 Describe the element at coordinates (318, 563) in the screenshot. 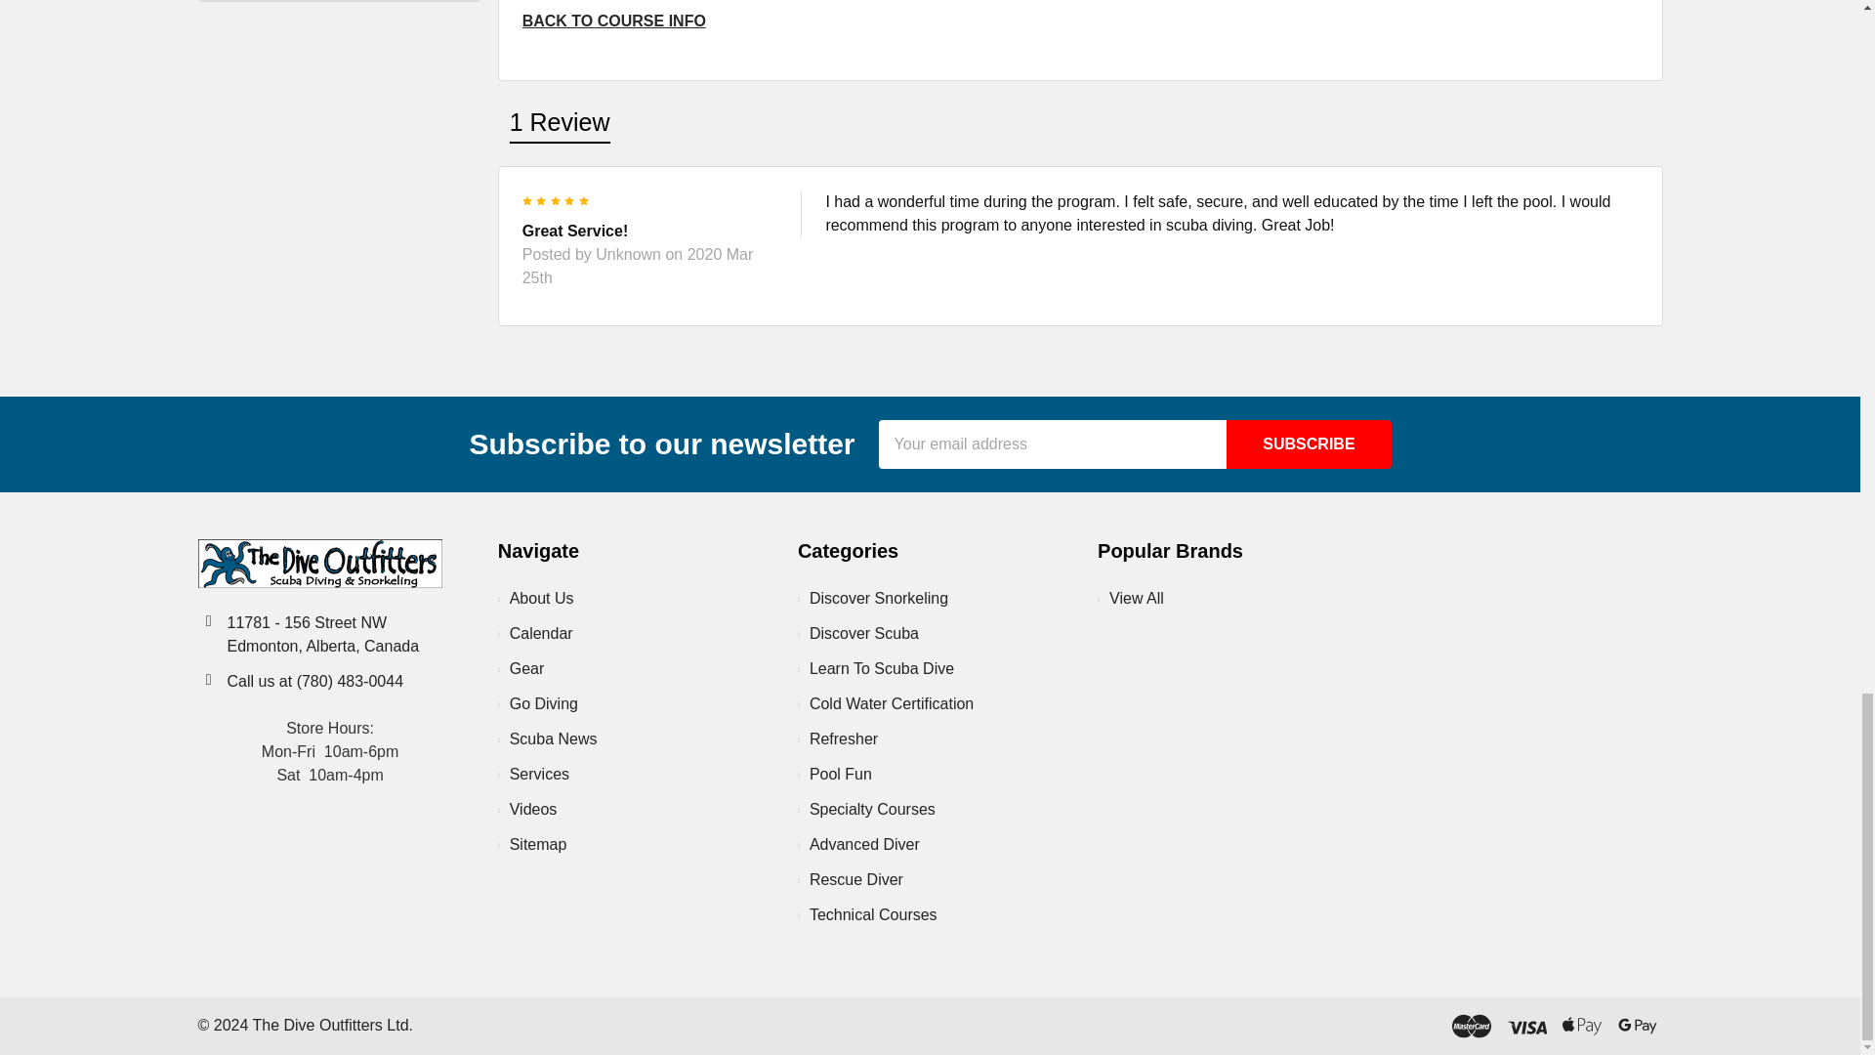

I see `The Dive Outfitters Ltd` at that location.